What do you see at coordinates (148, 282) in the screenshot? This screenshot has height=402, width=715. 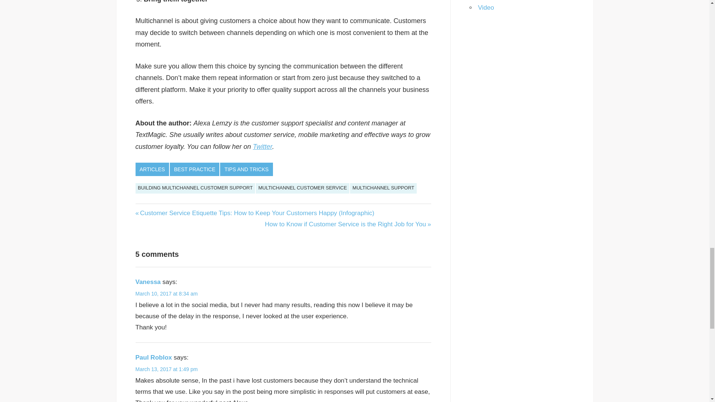 I see `Vanessa` at bounding box center [148, 282].